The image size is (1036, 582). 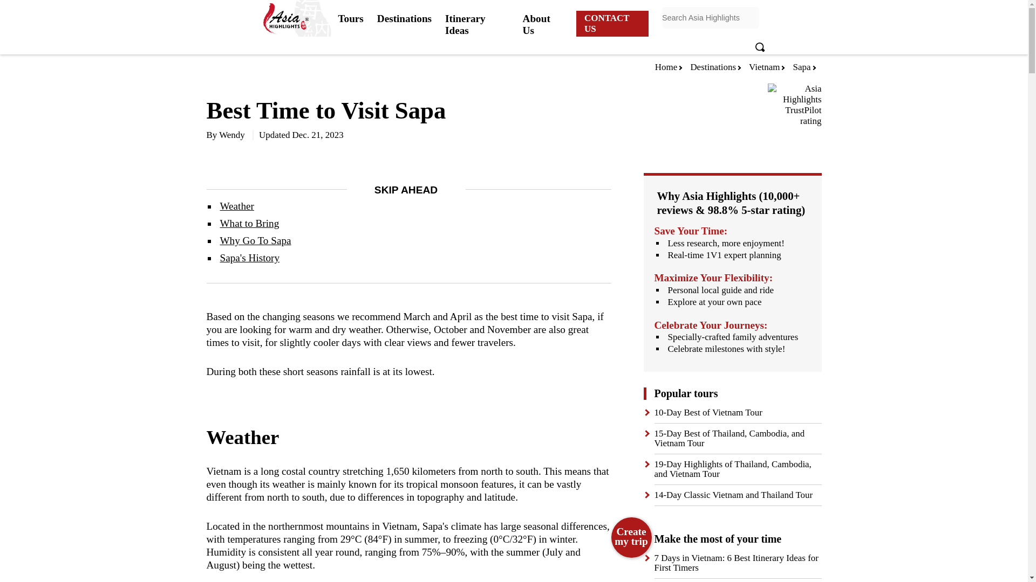 I want to click on Learn more., so click(x=629, y=44).